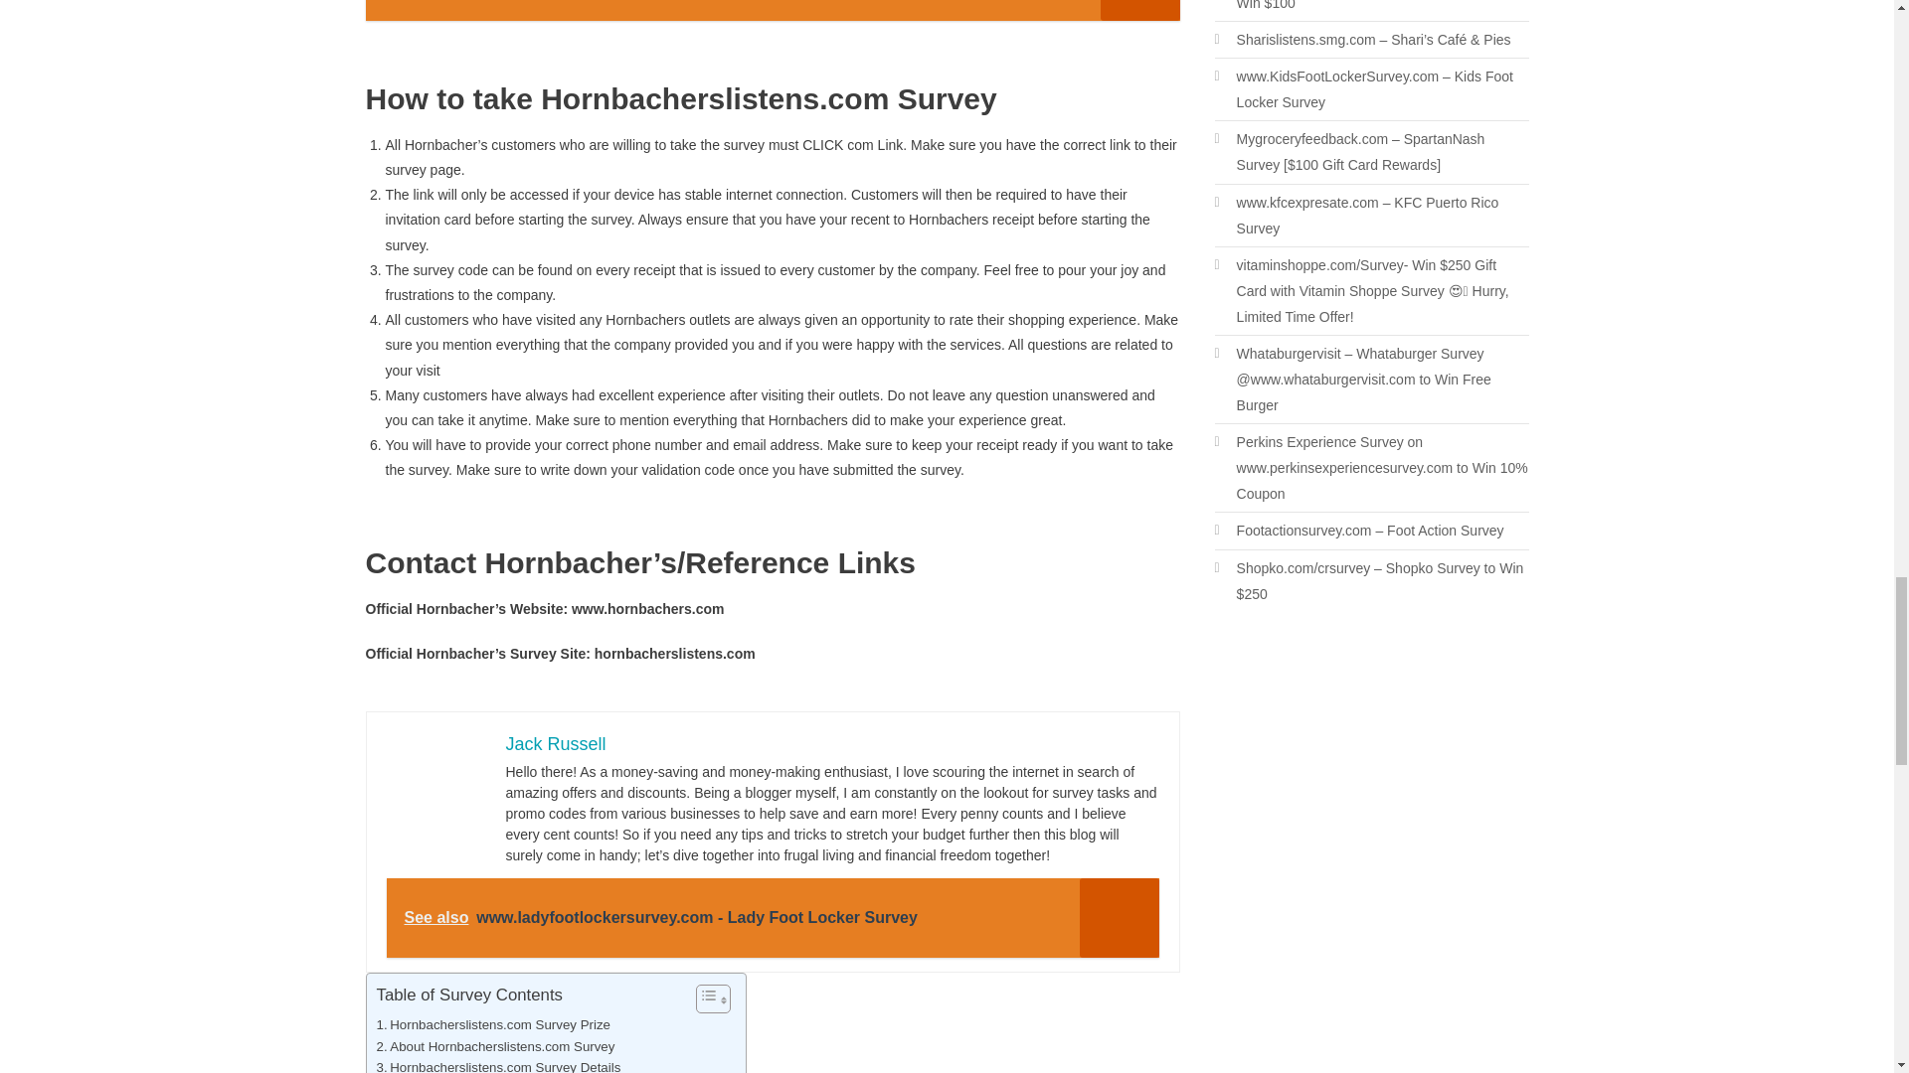 This screenshot has height=1073, width=1909. I want to click on Hornbacherslistens.com - Hornbacher's Survey 3, so click(434, 781).